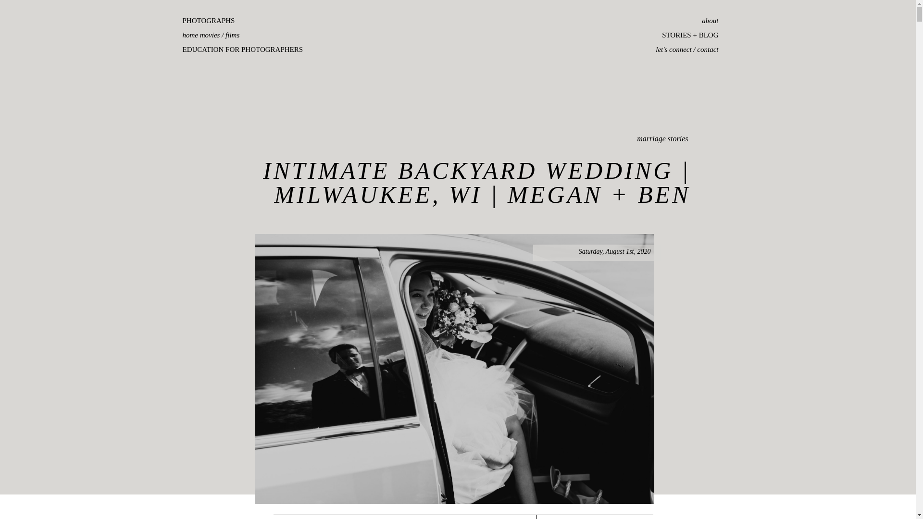 This screenshot has height=519, width=923. Describe the element at coordinates (662, 138) in the screenshot. I see `marriage stories` at that location.